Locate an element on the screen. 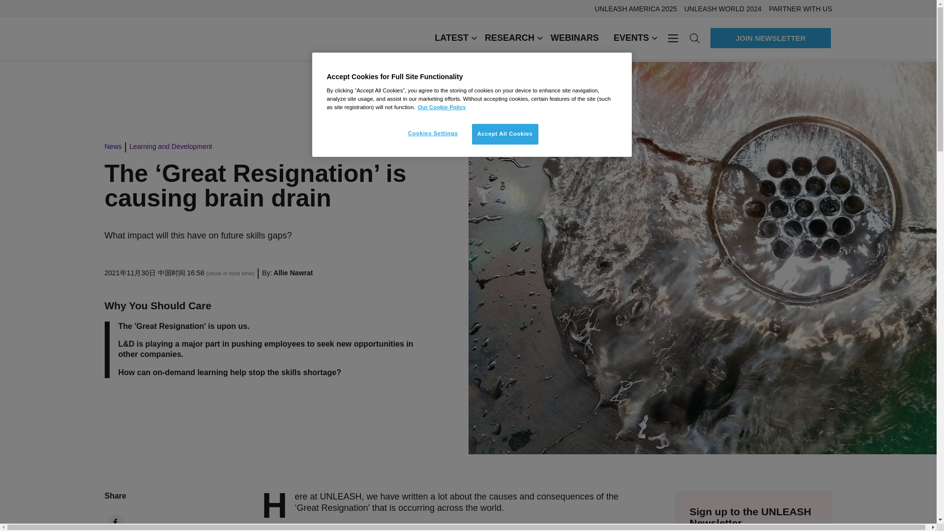 The width and height of the screenshot is (944, 531). UNLEASH WORLD 2024 is located at coordinates (719, 8).